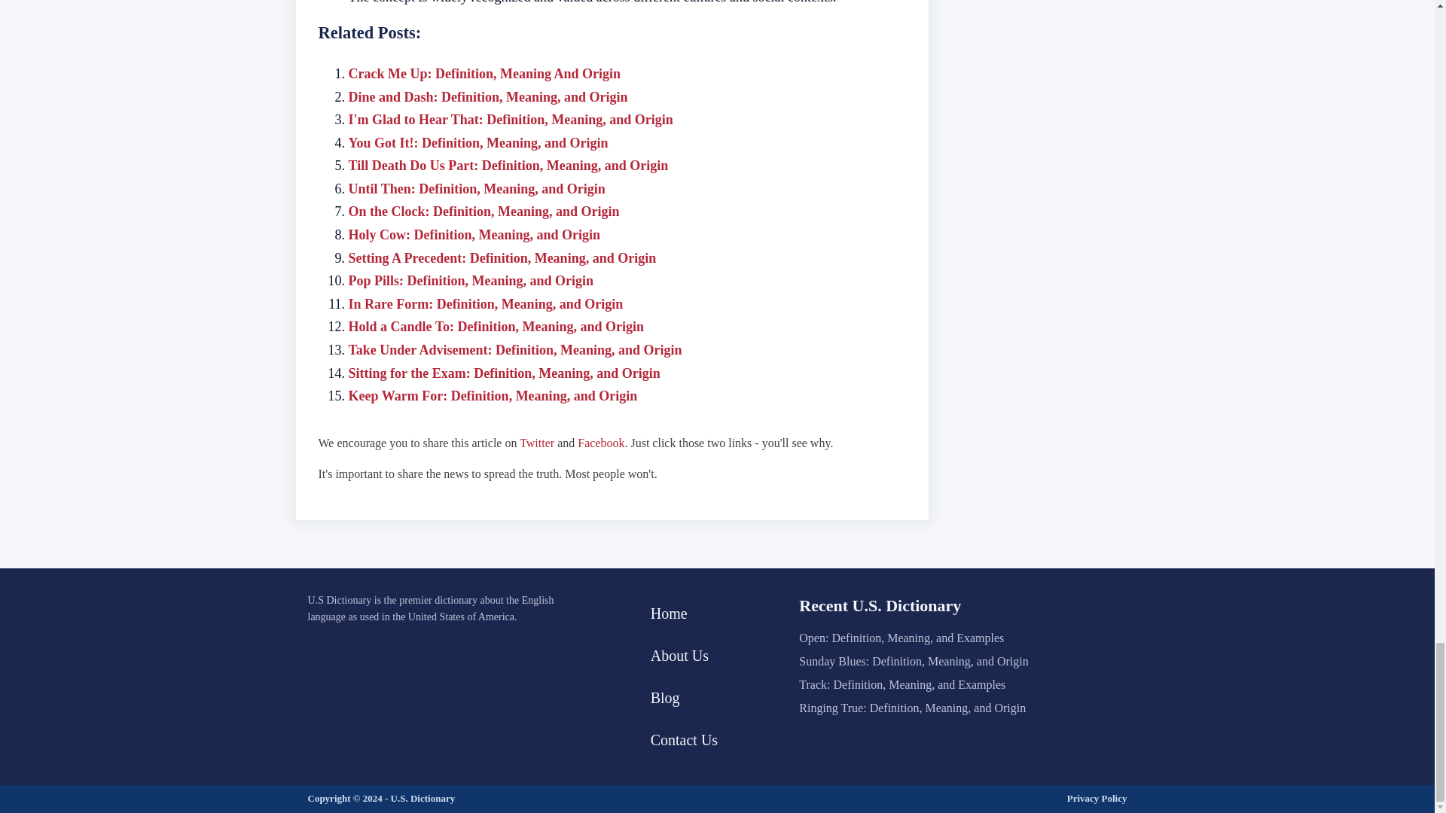 The width and height of the screenshot is (1446, 813). Describe the element at coordinates (514, 349) in the screenshot. I see `Take Under Advisement: Definition, Meaning, and Origin` at that location.